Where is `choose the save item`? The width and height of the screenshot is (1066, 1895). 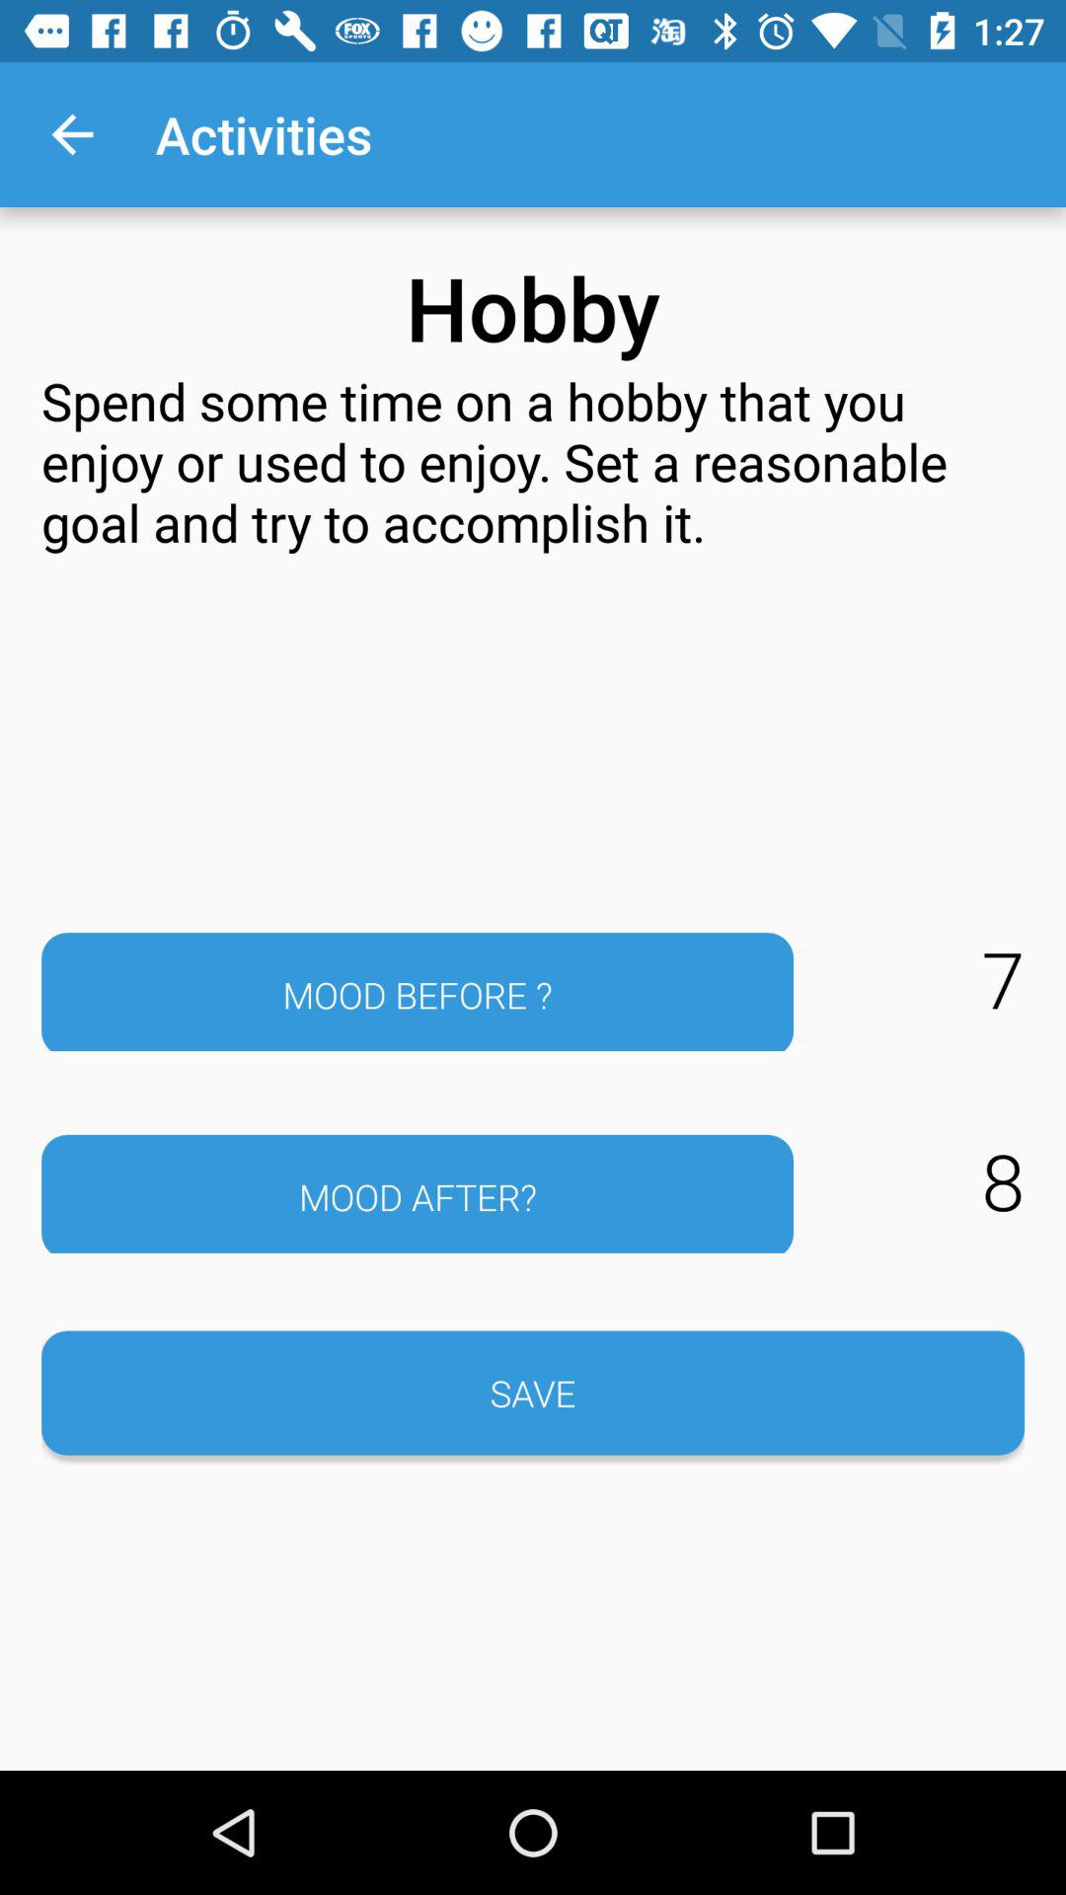 choose the save item is located at coordinates (533, 1393).